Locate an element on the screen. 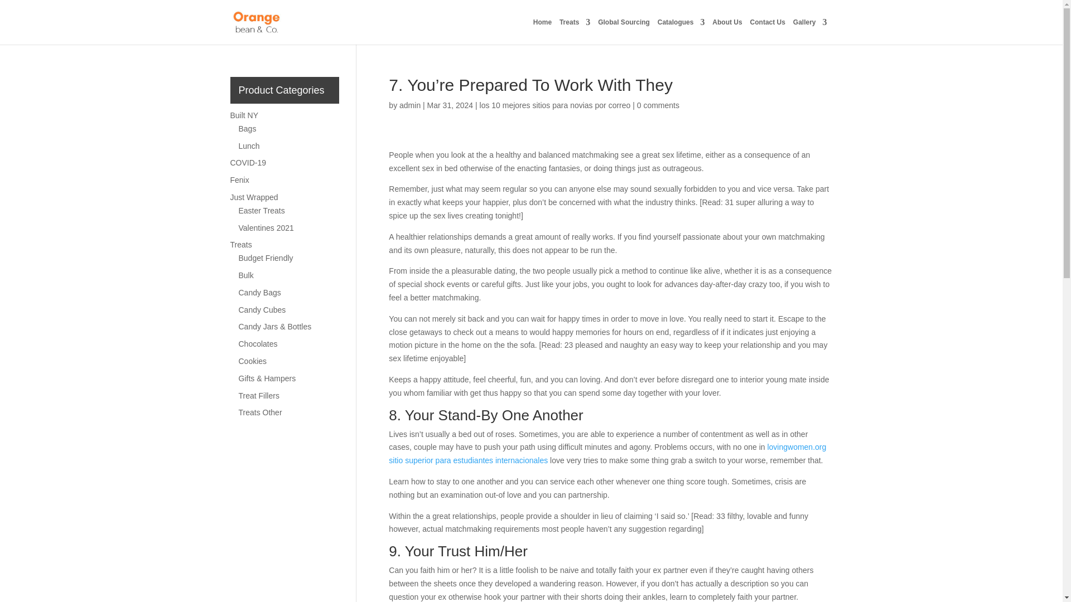  About Us is located at coordinates (727, 31).